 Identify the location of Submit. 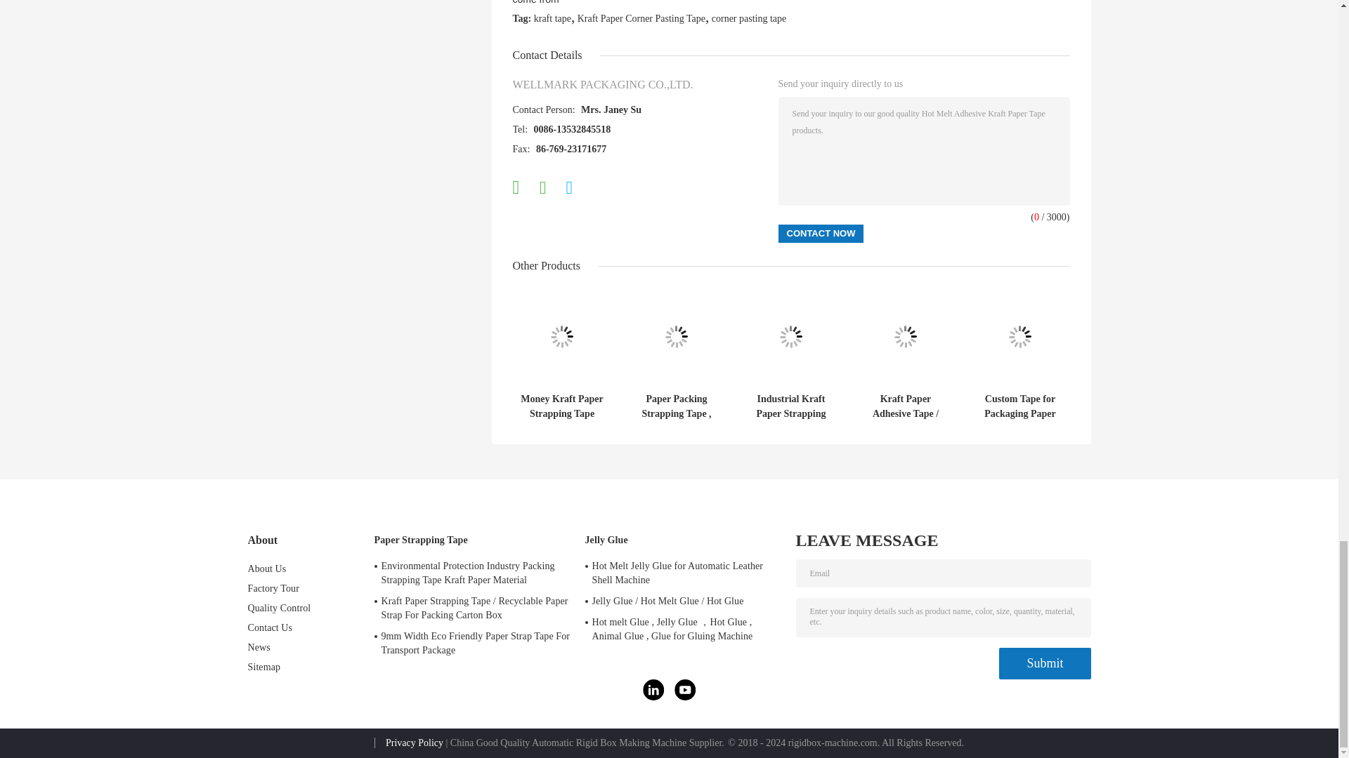
(1044, 663).